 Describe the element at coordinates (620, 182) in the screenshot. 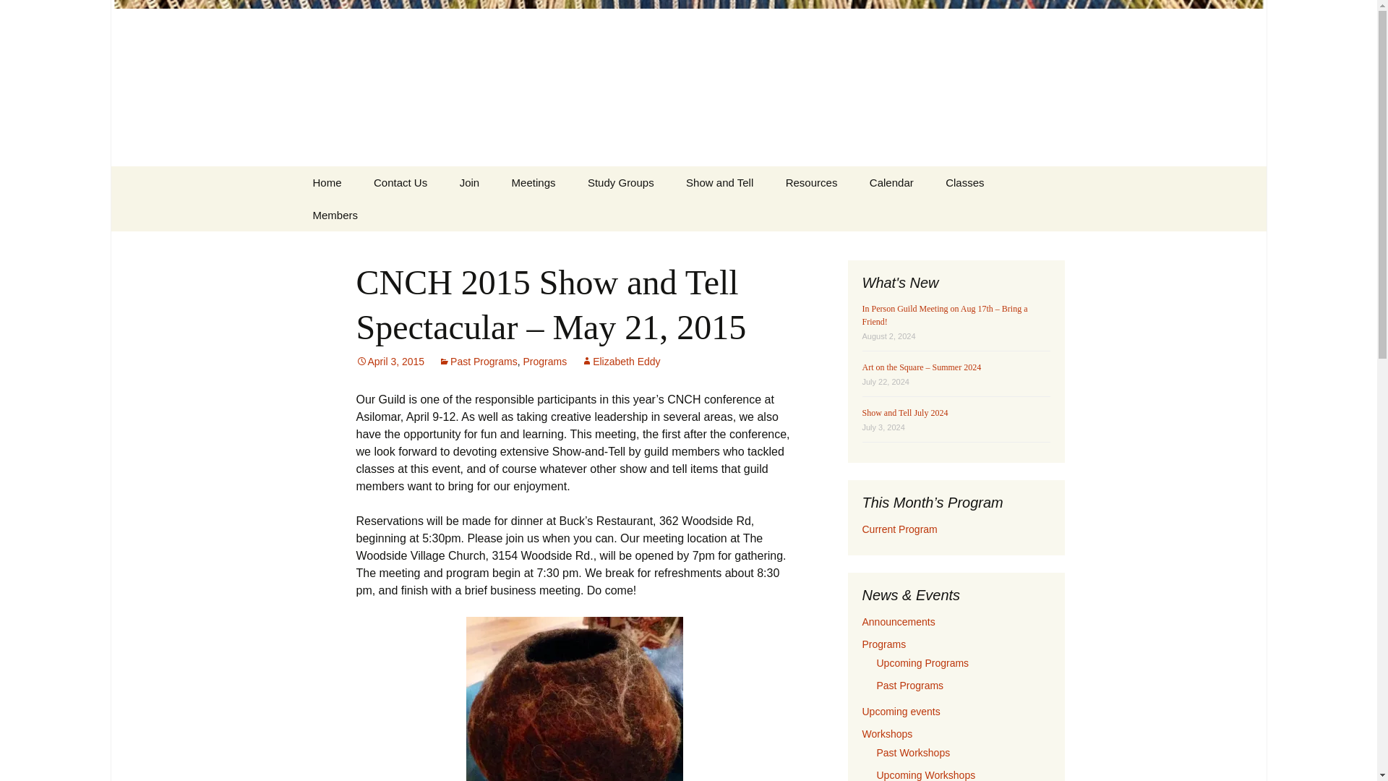

I see `Study Groups` at that location.